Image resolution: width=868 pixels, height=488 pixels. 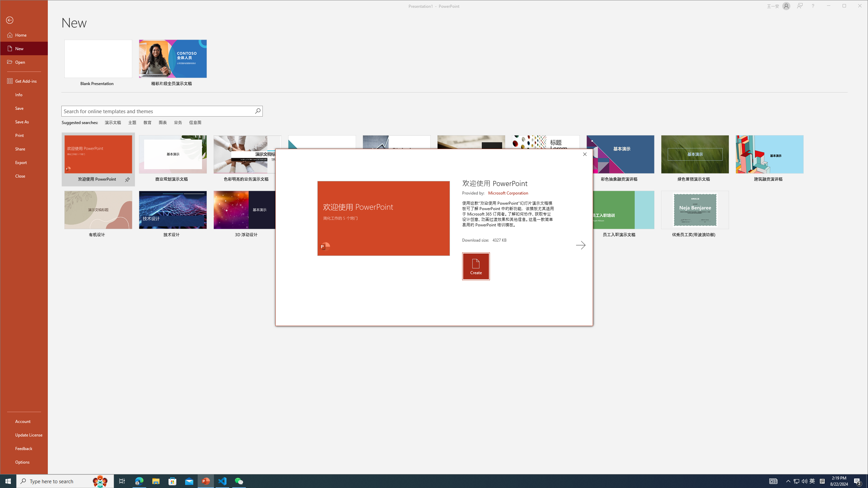 What do you see at coordinates (24, 421) in the screenshot?
I see `Account` at bounding box center [24, 421].